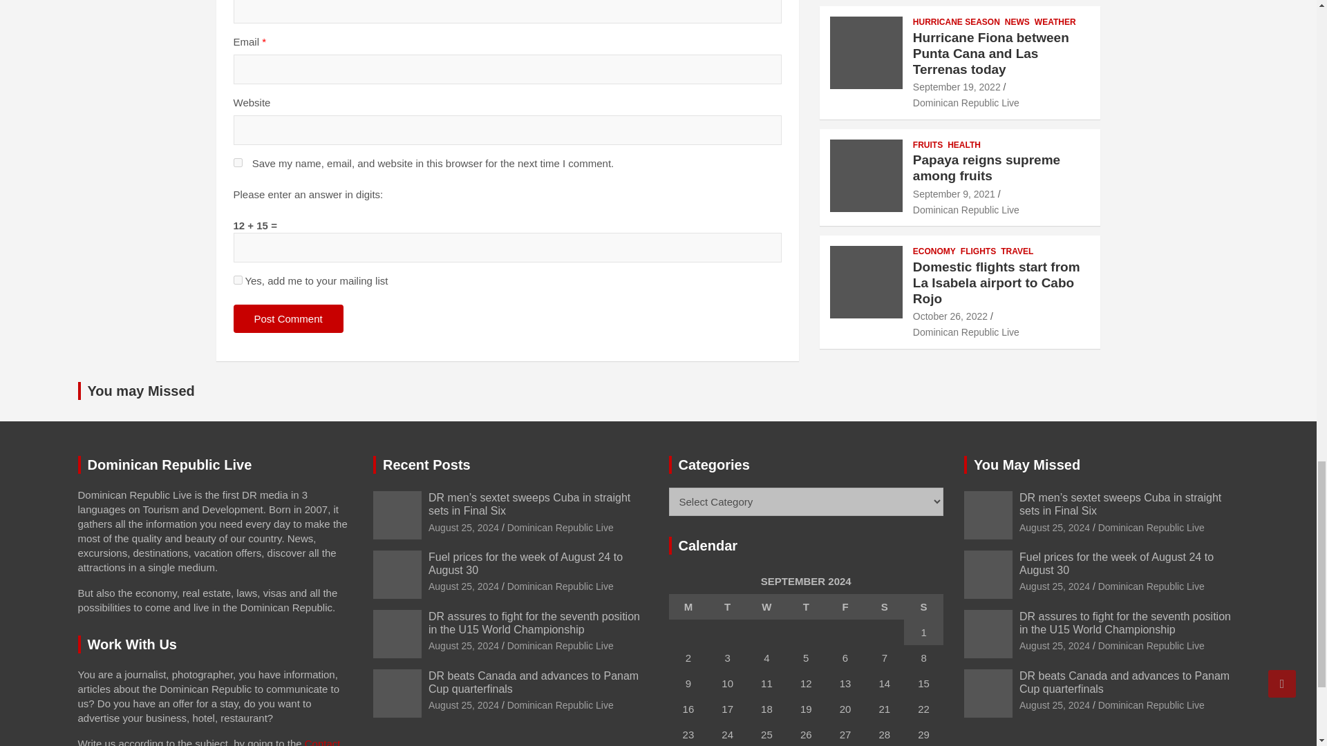 This screenshot has width=1327, height=746. I want to click on Post Comment, so click(288, 318).